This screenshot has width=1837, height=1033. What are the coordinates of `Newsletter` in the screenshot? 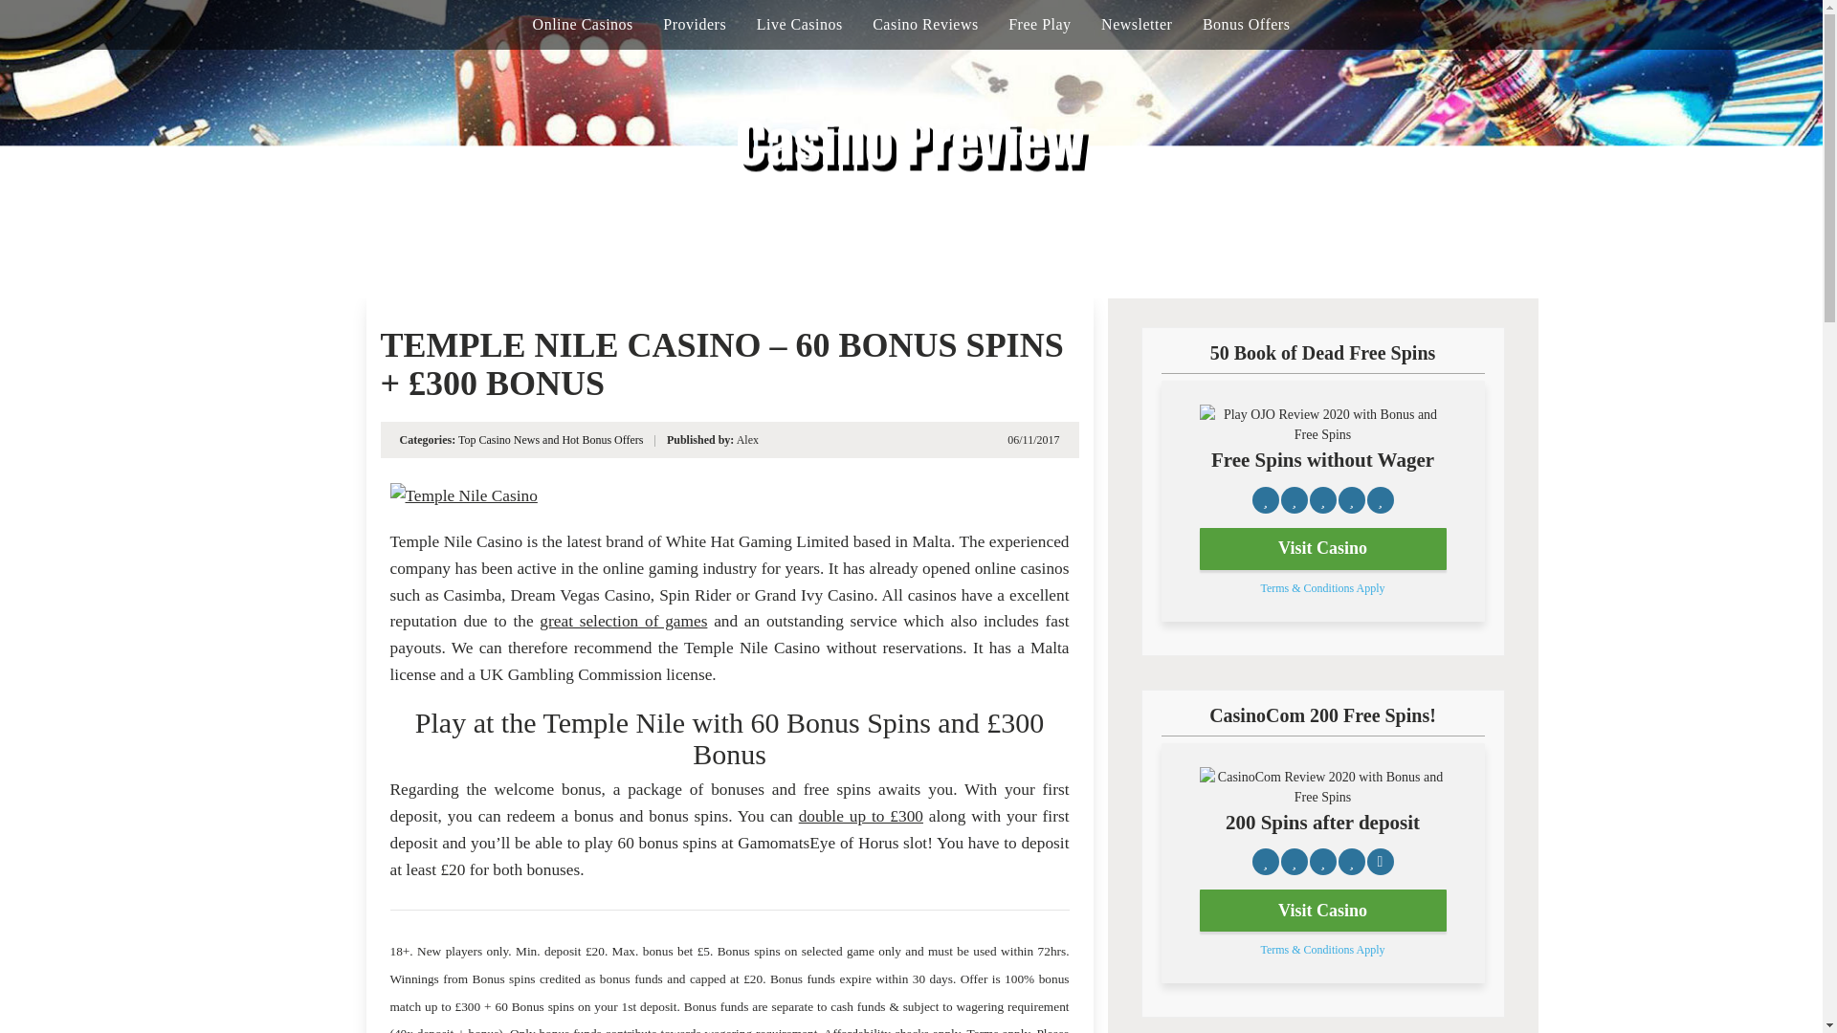 It's located at (1136, 25).